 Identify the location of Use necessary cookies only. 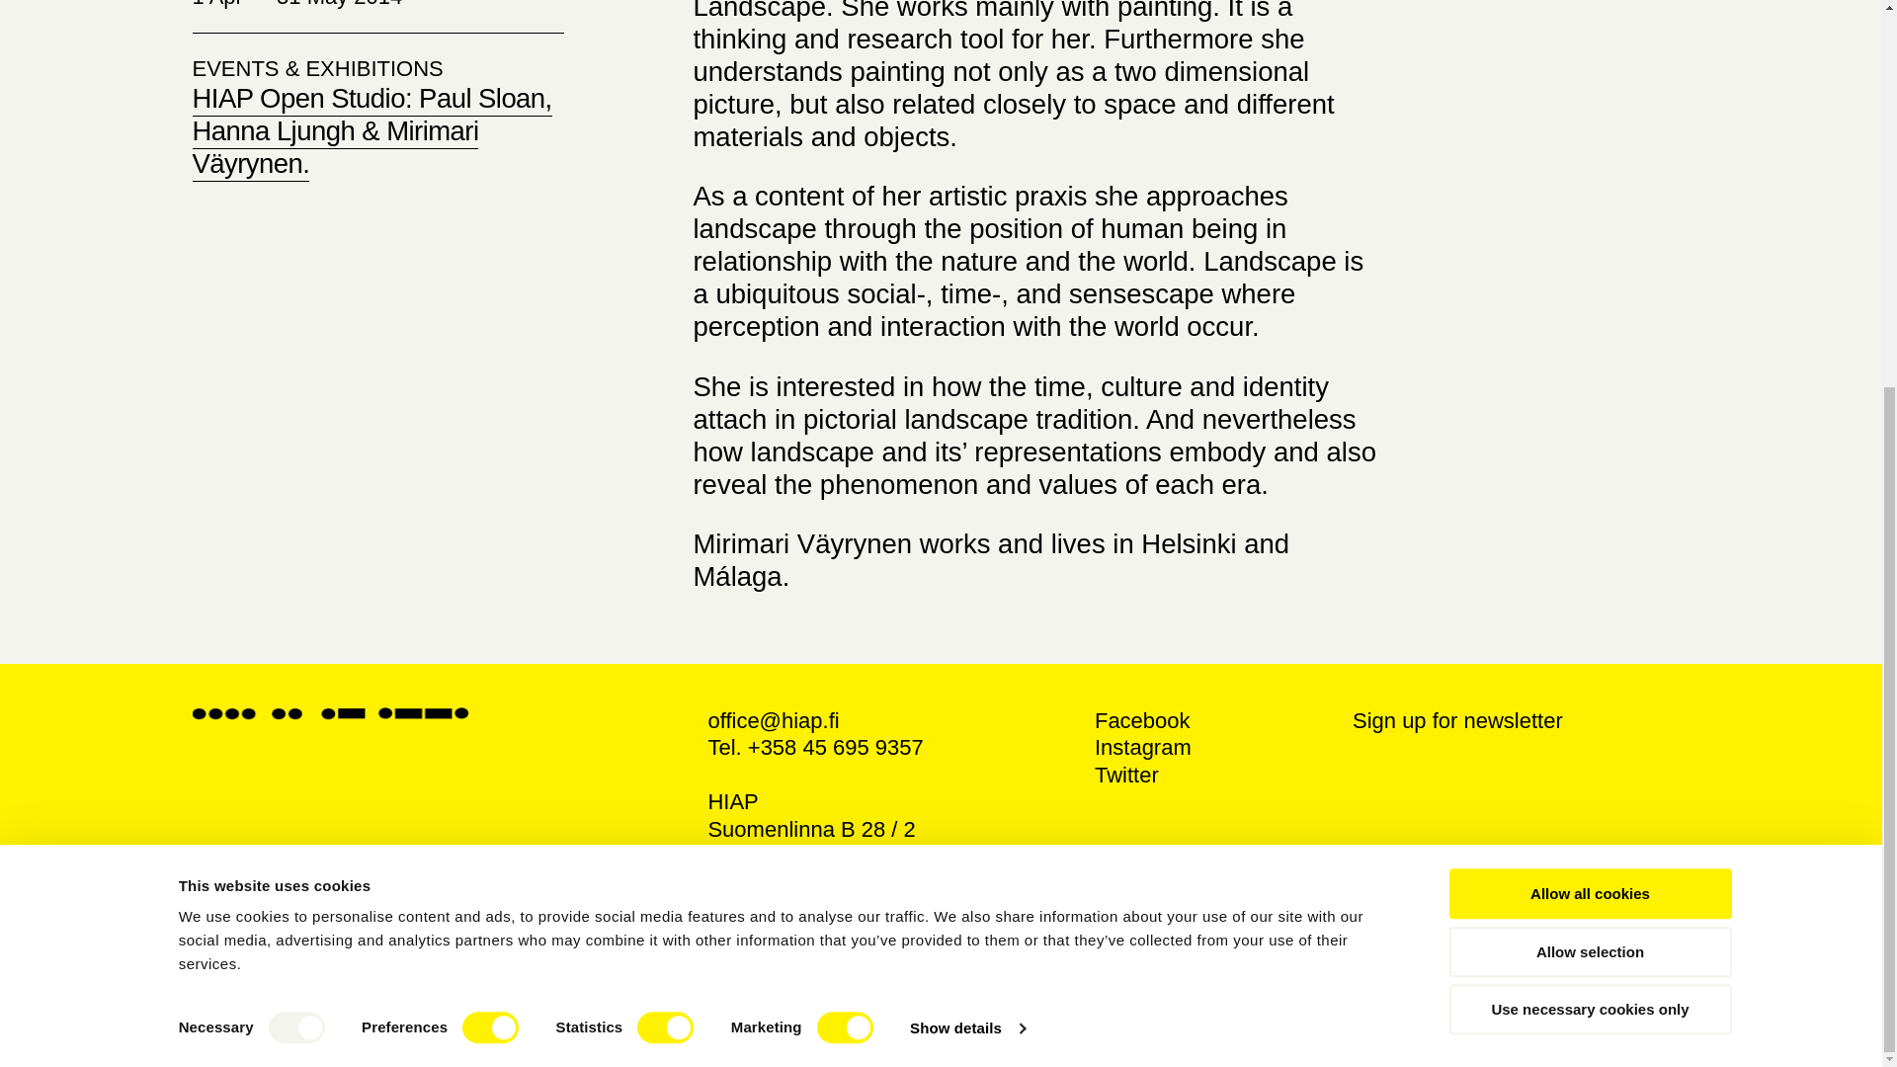
(1589, 411).